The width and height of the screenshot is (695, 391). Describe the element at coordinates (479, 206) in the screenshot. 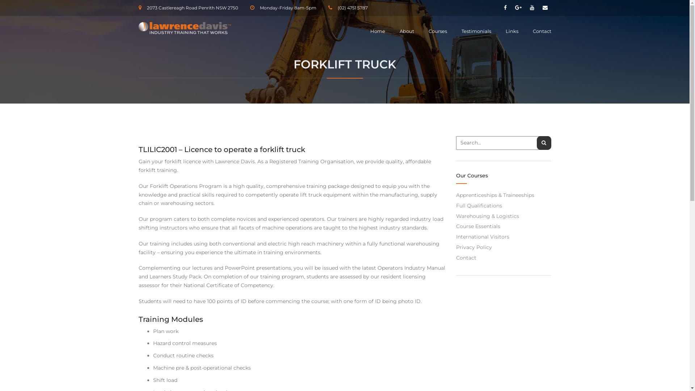

I see `Full Qualifications` at that location.